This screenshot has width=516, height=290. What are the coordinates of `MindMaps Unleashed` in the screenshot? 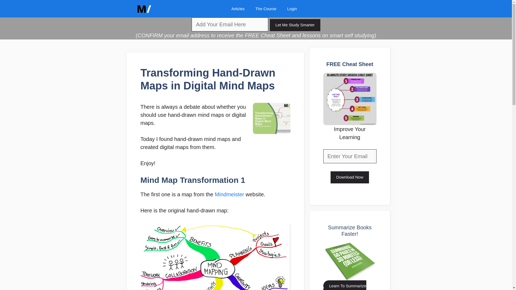 It's located at (144, 9).